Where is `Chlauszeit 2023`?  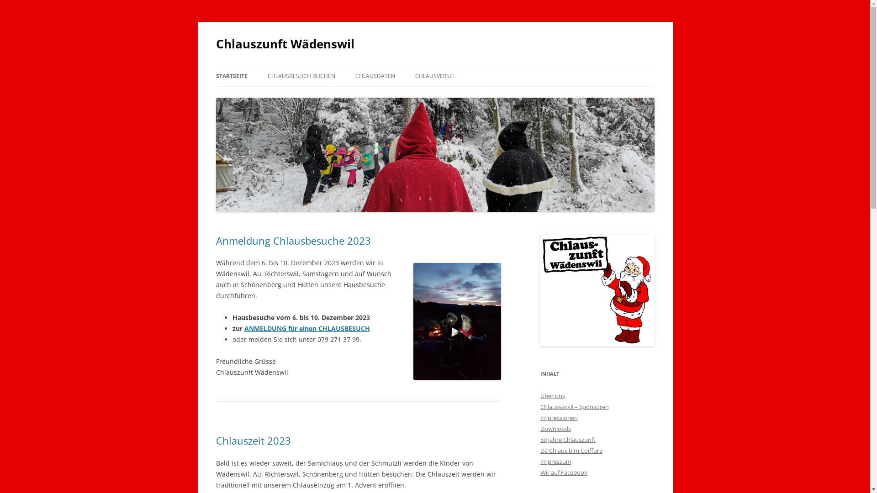 Chlauszeit 2023 is located at coordinates (253, 441).